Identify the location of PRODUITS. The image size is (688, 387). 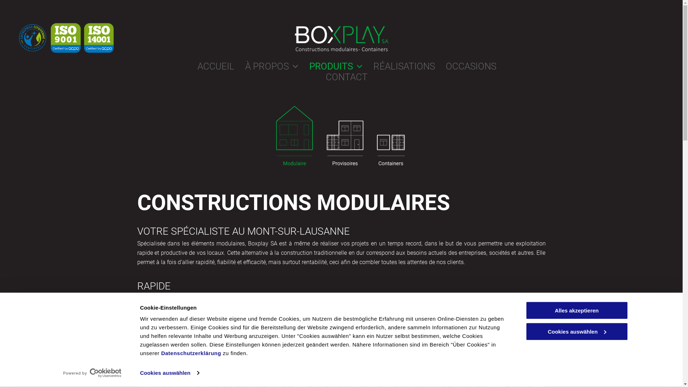
(330, 66).